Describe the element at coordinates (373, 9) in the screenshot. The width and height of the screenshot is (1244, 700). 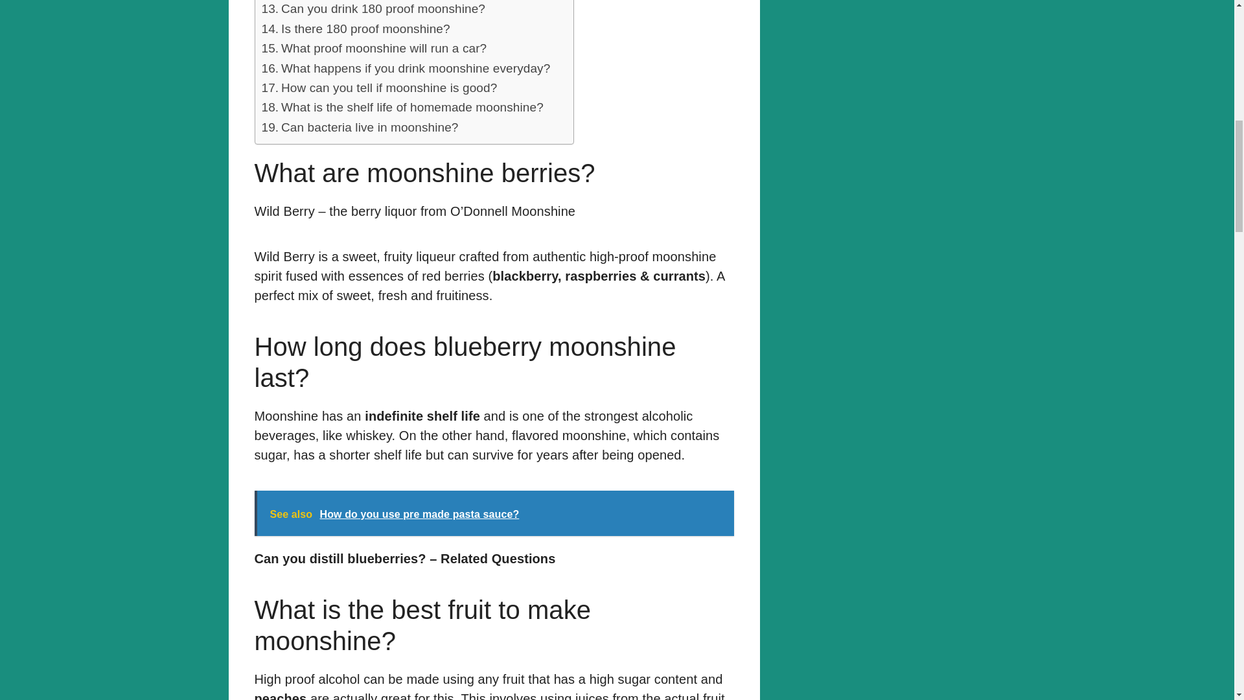
I see `Can you drink 180 proof moonshine?` at that location.